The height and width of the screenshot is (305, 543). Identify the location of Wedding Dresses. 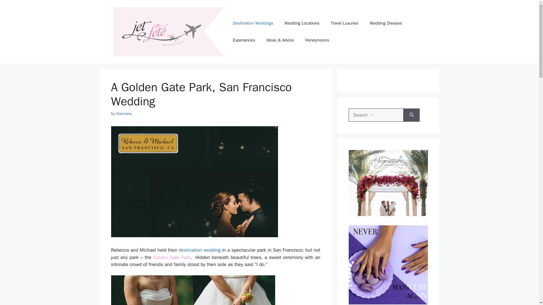
(386, 23).